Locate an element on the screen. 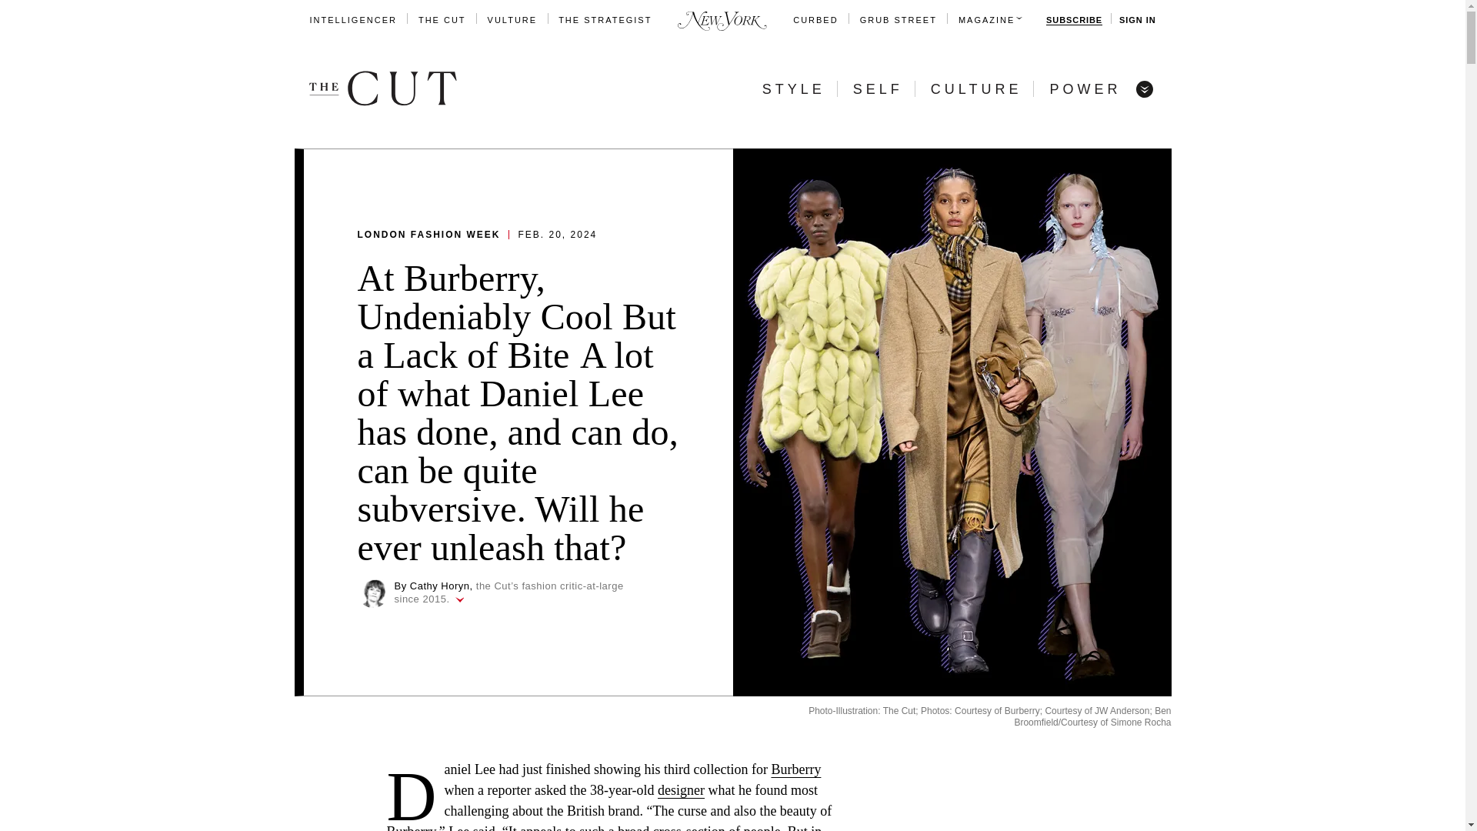 This screenshot has height=831, width=1477. THE STRATEGIST is located at coordinates (605, 20).